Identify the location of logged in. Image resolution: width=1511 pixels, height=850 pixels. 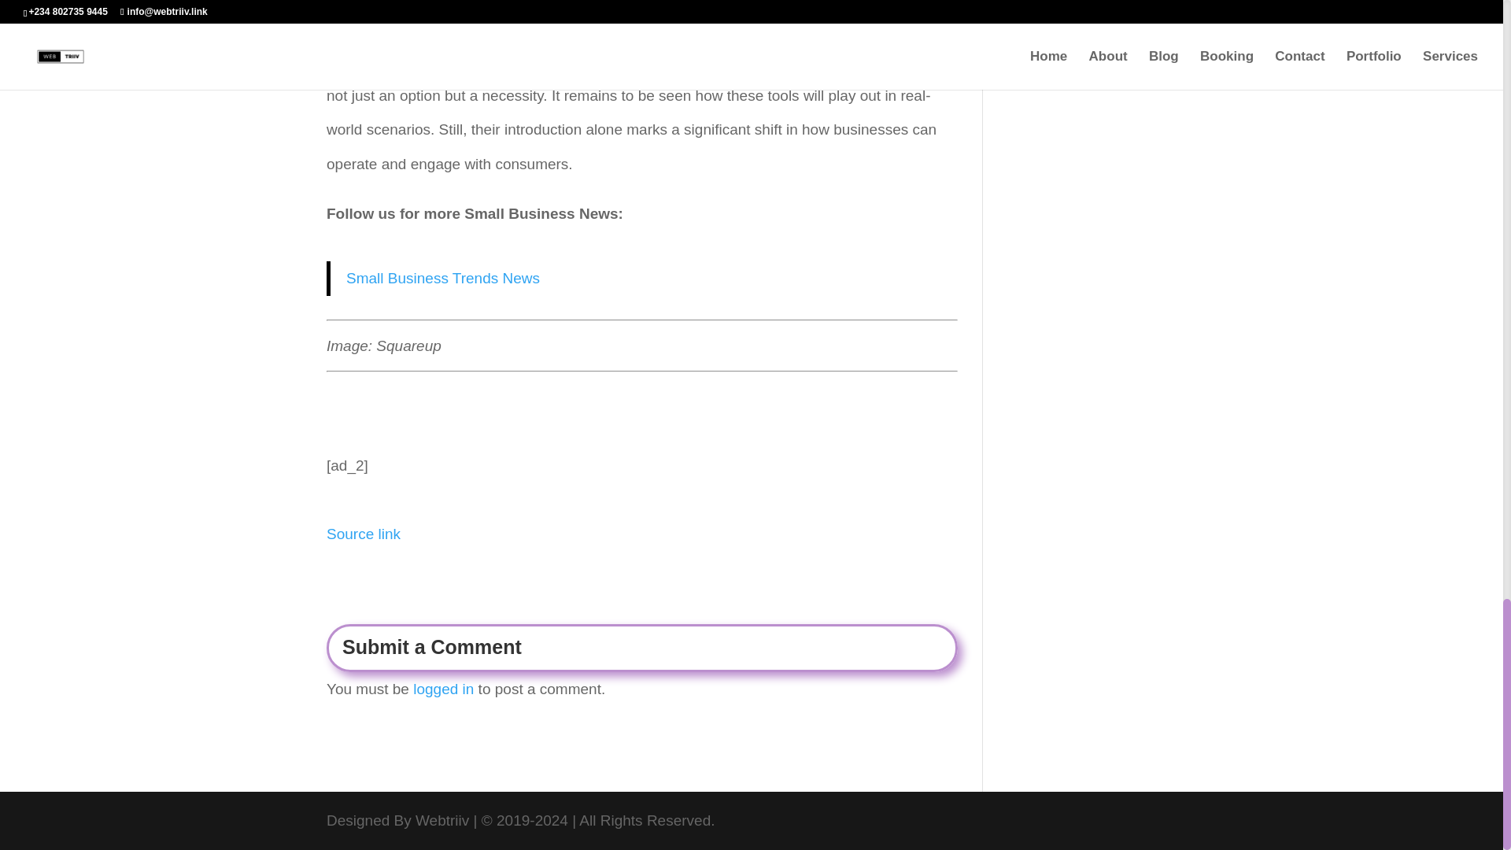
(443, 689).